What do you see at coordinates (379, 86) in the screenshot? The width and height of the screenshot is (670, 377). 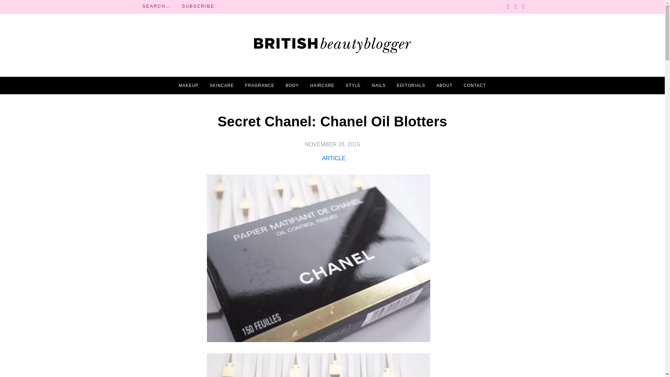 I see `NAILS` at bounding box center [379, 86].